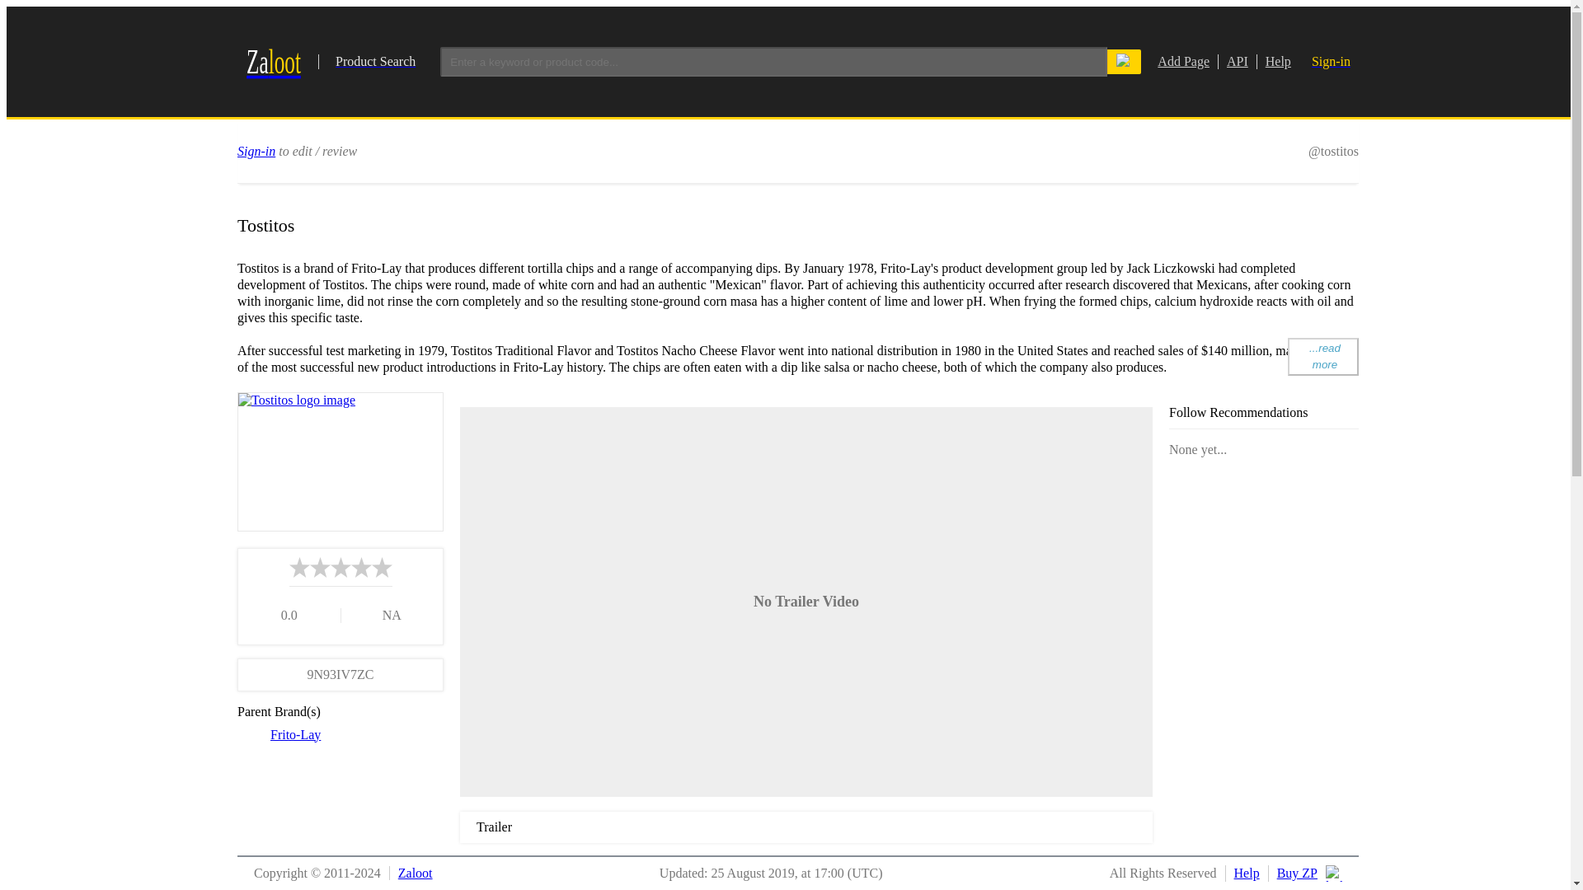 This screenshot has height=890, width=1583. What do you see at coordinates (1331, 61) in the screenshot?
I see `Sign-in` at bounding box center [1331, 61].